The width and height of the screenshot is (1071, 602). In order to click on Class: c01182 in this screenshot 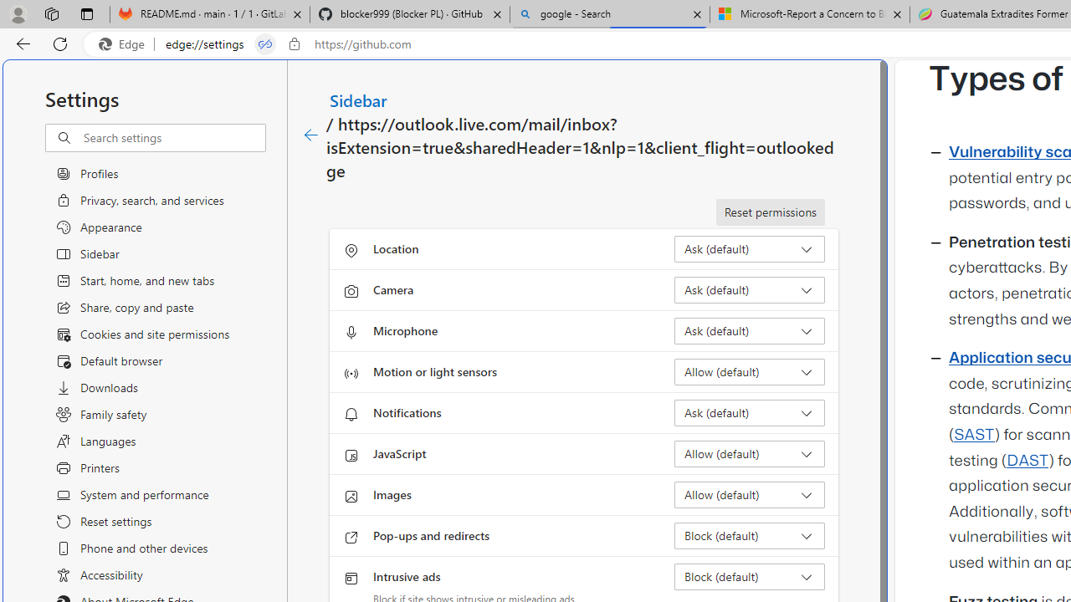, I will do `click(311, 135)`.